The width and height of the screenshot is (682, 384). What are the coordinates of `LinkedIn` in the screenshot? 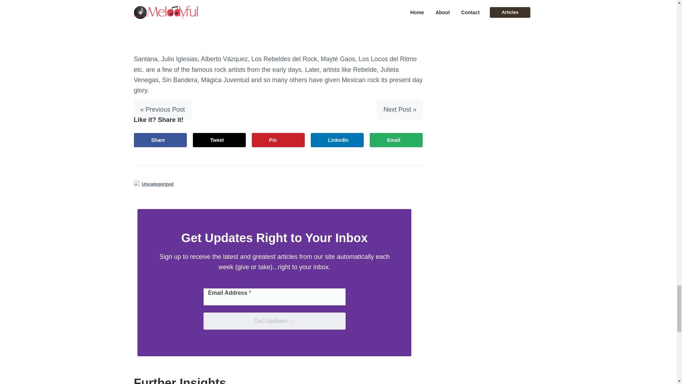 It's located at (337, 140).